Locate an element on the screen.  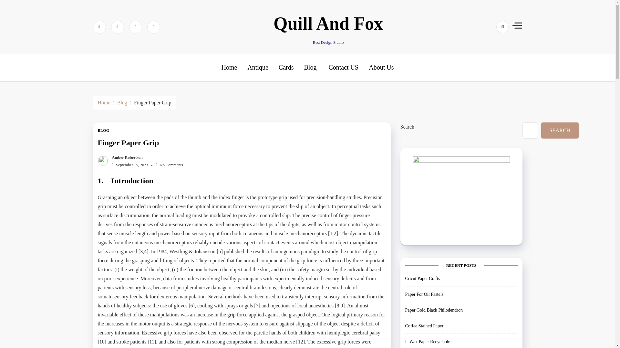
BLOG is located at coordinates (103, 131).